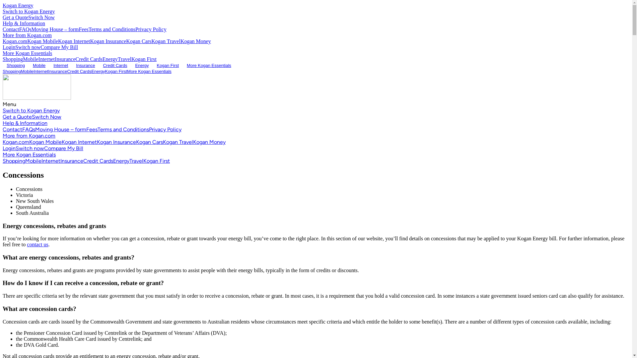 The width and height of the screenshot is (637, 358). What do you see at coordinates (165, 129) in the screenshot?
I see `Privacy Policy` at bounding box center [165, 129].